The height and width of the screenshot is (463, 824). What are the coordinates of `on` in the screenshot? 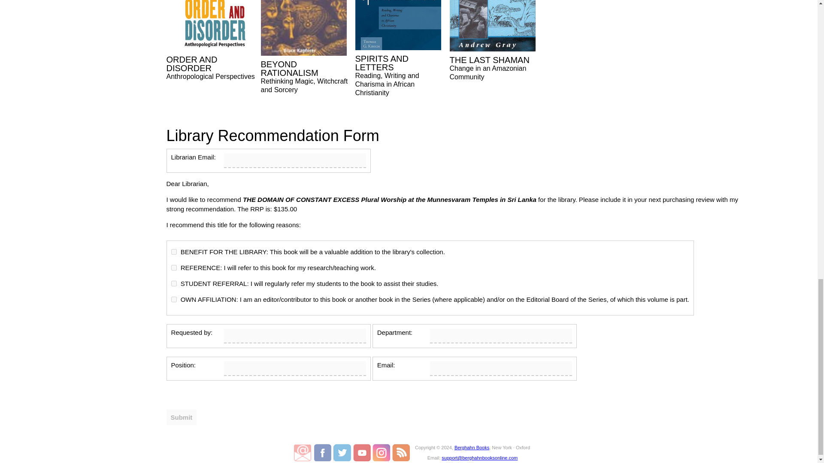 It's located at (173, 299).